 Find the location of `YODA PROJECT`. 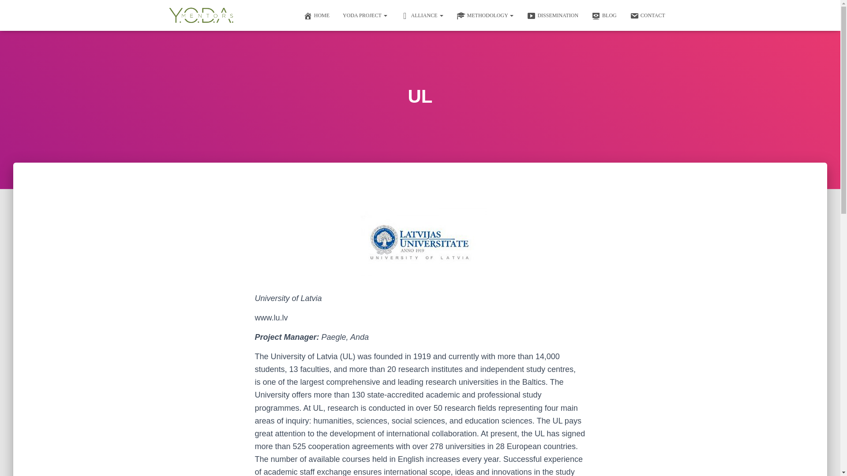

YODA PROJECT is located at coordinates (365, 15).